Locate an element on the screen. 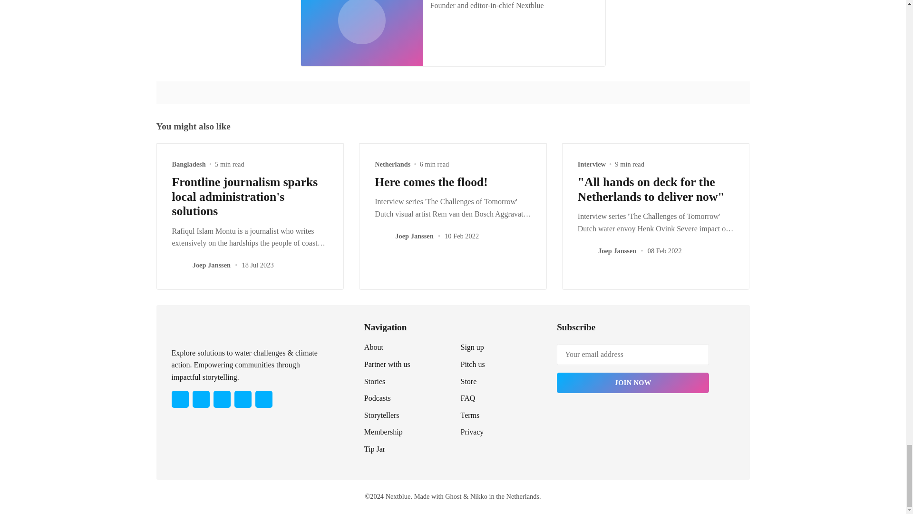  YouTube is located at coordinates (243, 399).